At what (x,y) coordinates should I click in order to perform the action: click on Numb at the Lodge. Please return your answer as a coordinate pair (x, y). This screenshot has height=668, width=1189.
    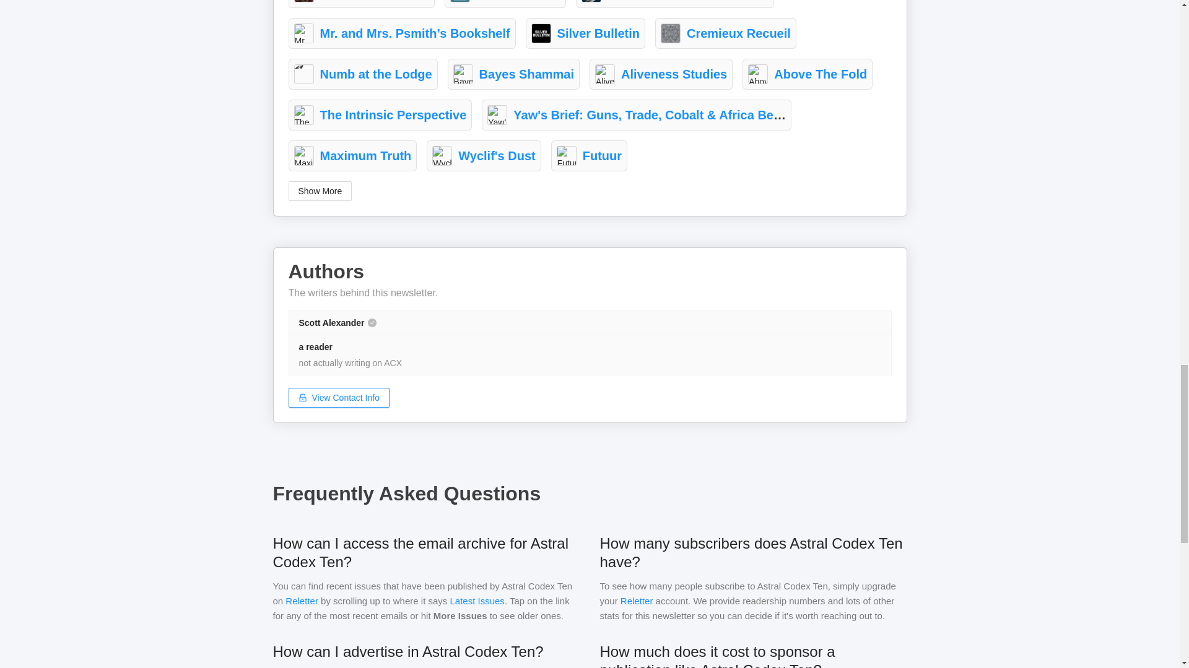
    Looking at the image, I should click on (375, 74).